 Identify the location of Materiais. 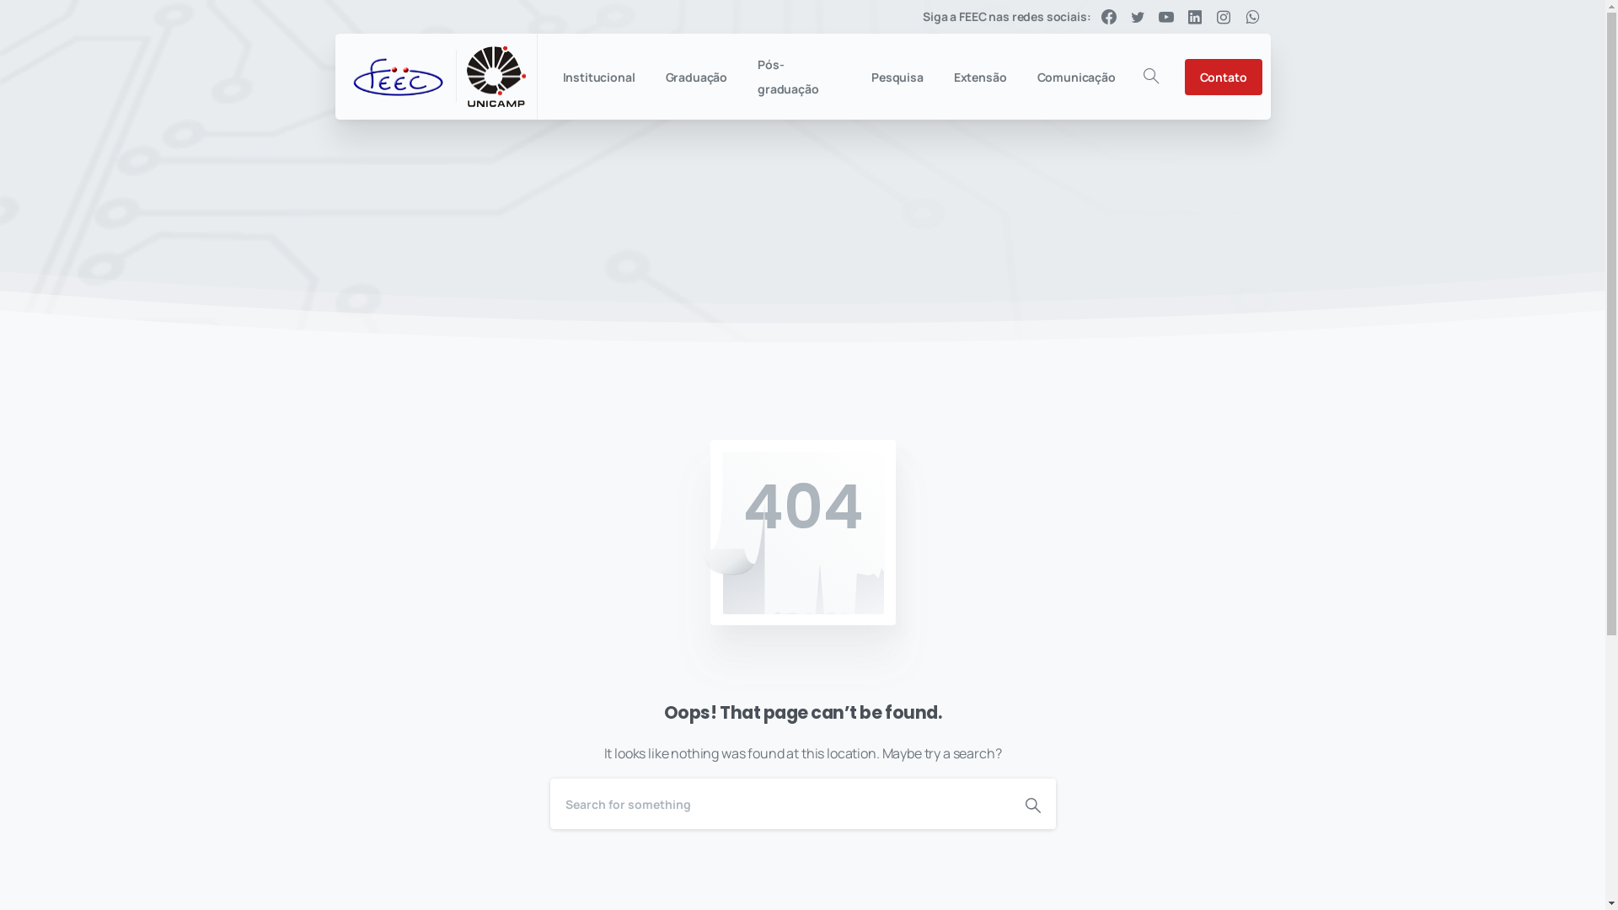
(782, 762).